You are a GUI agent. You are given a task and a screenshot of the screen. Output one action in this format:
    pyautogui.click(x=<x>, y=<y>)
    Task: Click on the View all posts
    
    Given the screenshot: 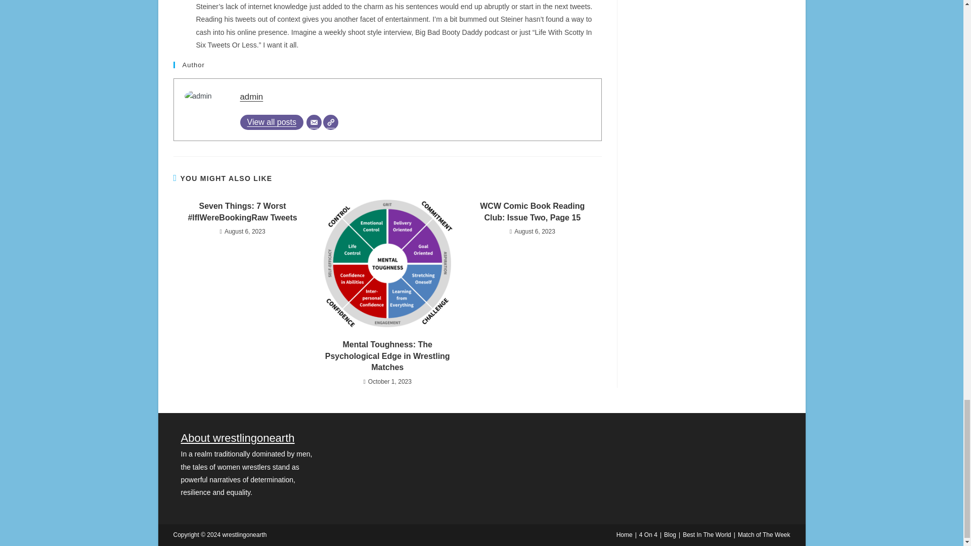 What is the action you would take?
    pyautogui.click(x=271, y=122)
    